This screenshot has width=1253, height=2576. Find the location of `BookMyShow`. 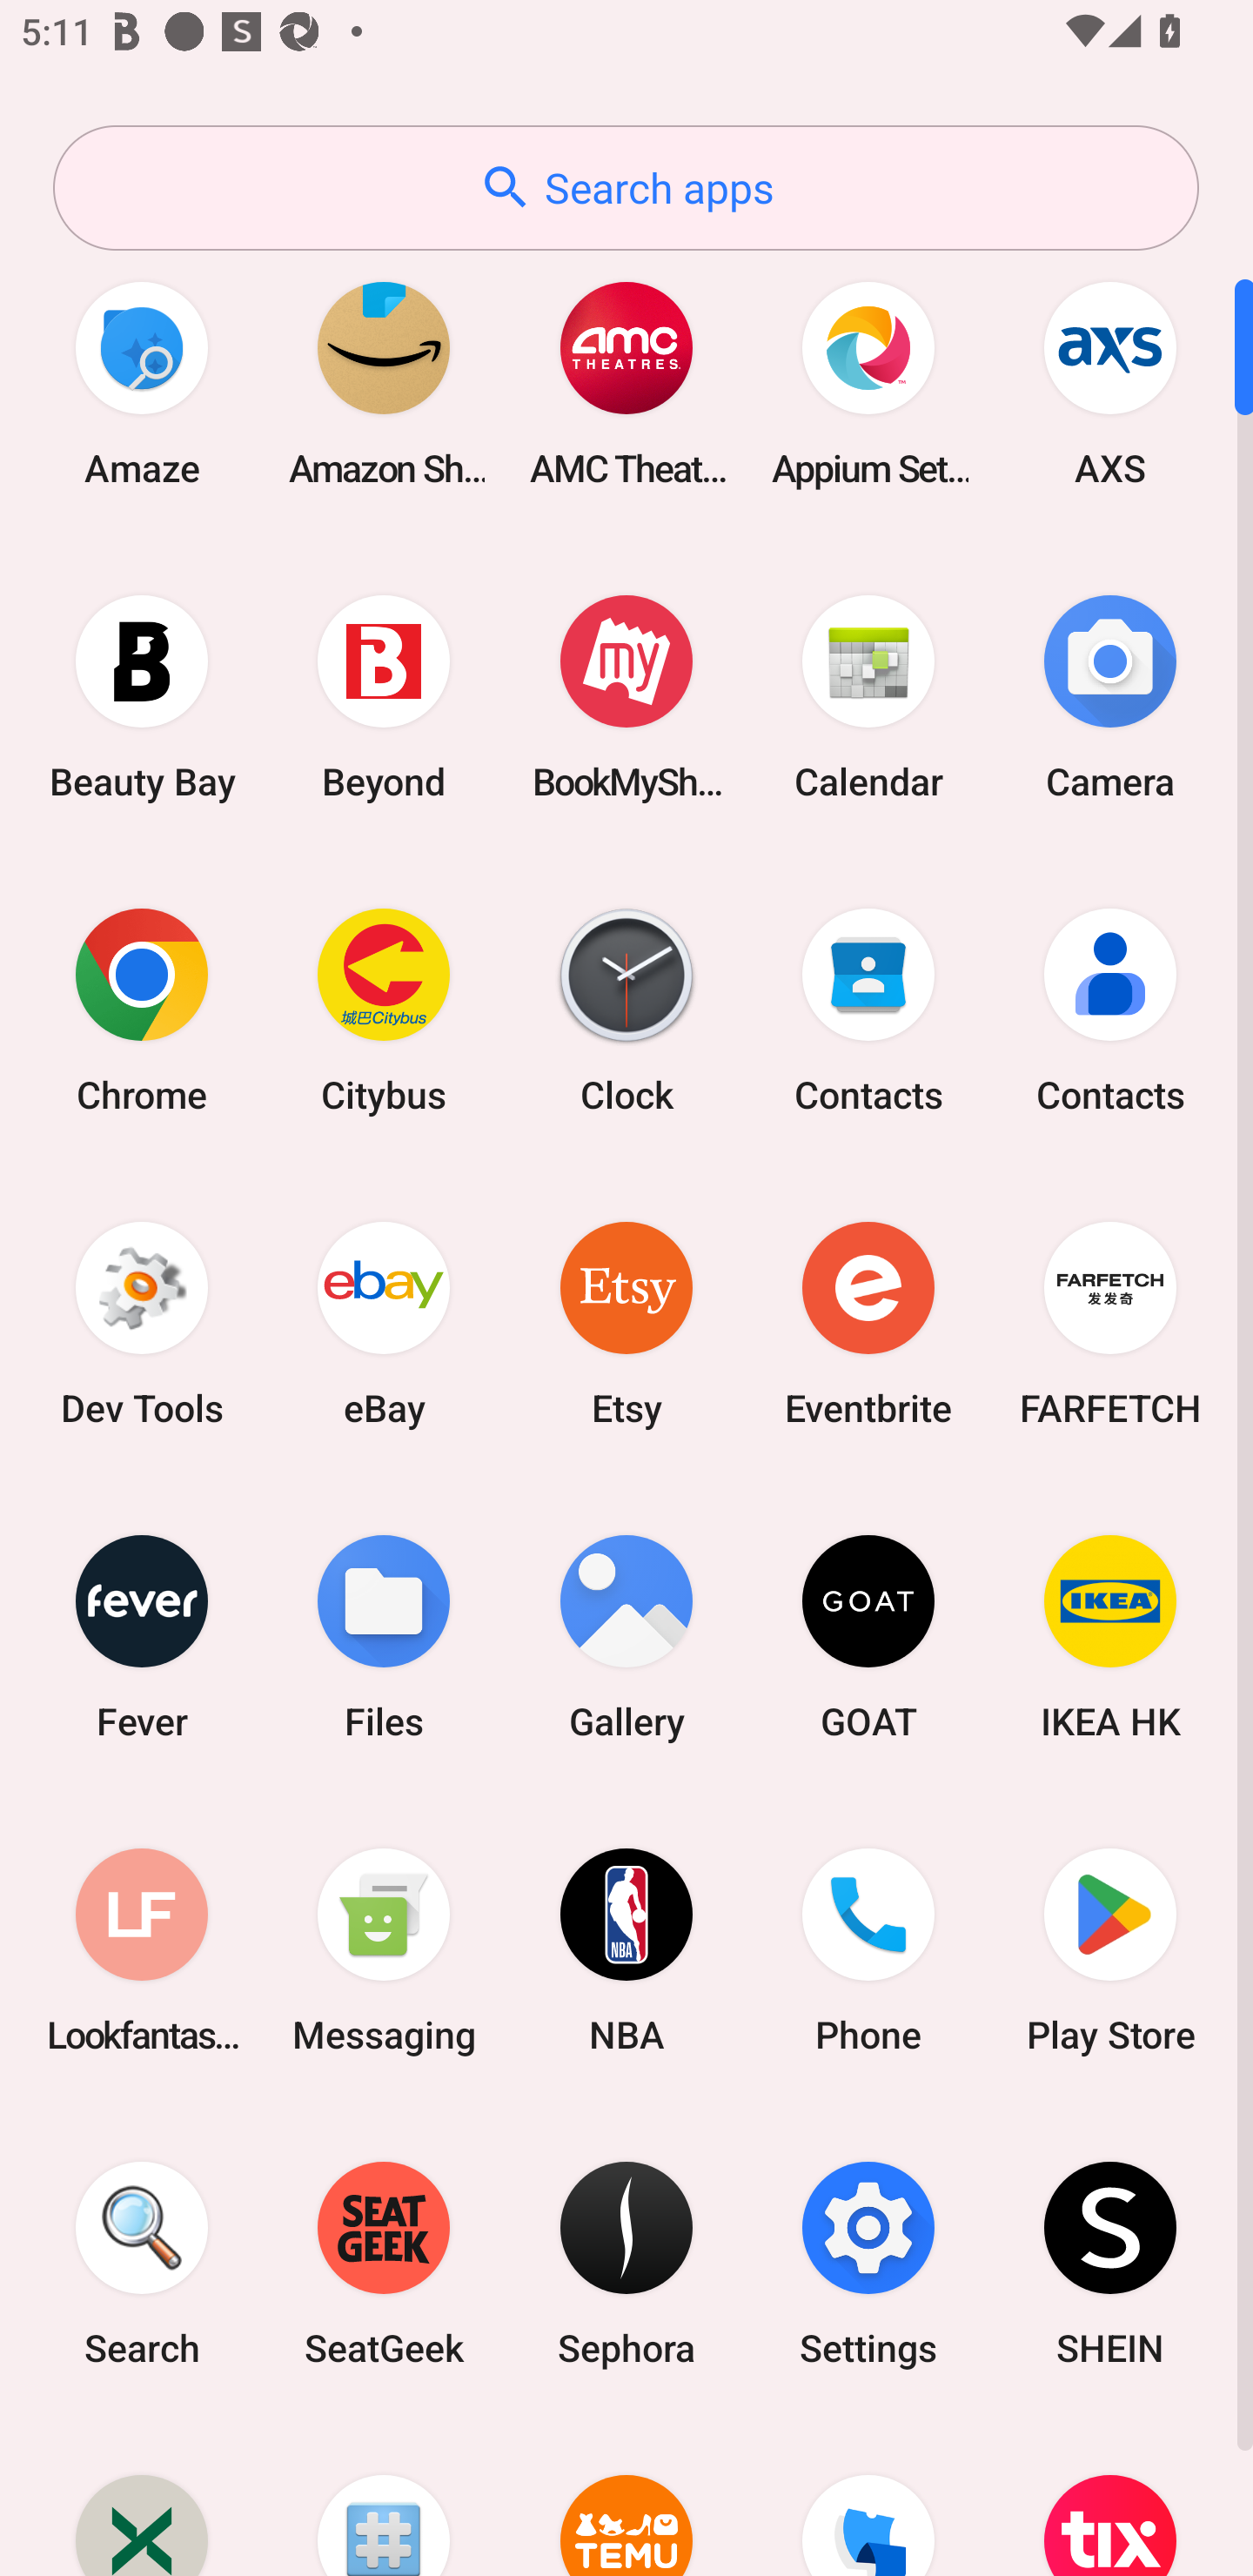

BookMyShow is located at coordinates (626, 696).